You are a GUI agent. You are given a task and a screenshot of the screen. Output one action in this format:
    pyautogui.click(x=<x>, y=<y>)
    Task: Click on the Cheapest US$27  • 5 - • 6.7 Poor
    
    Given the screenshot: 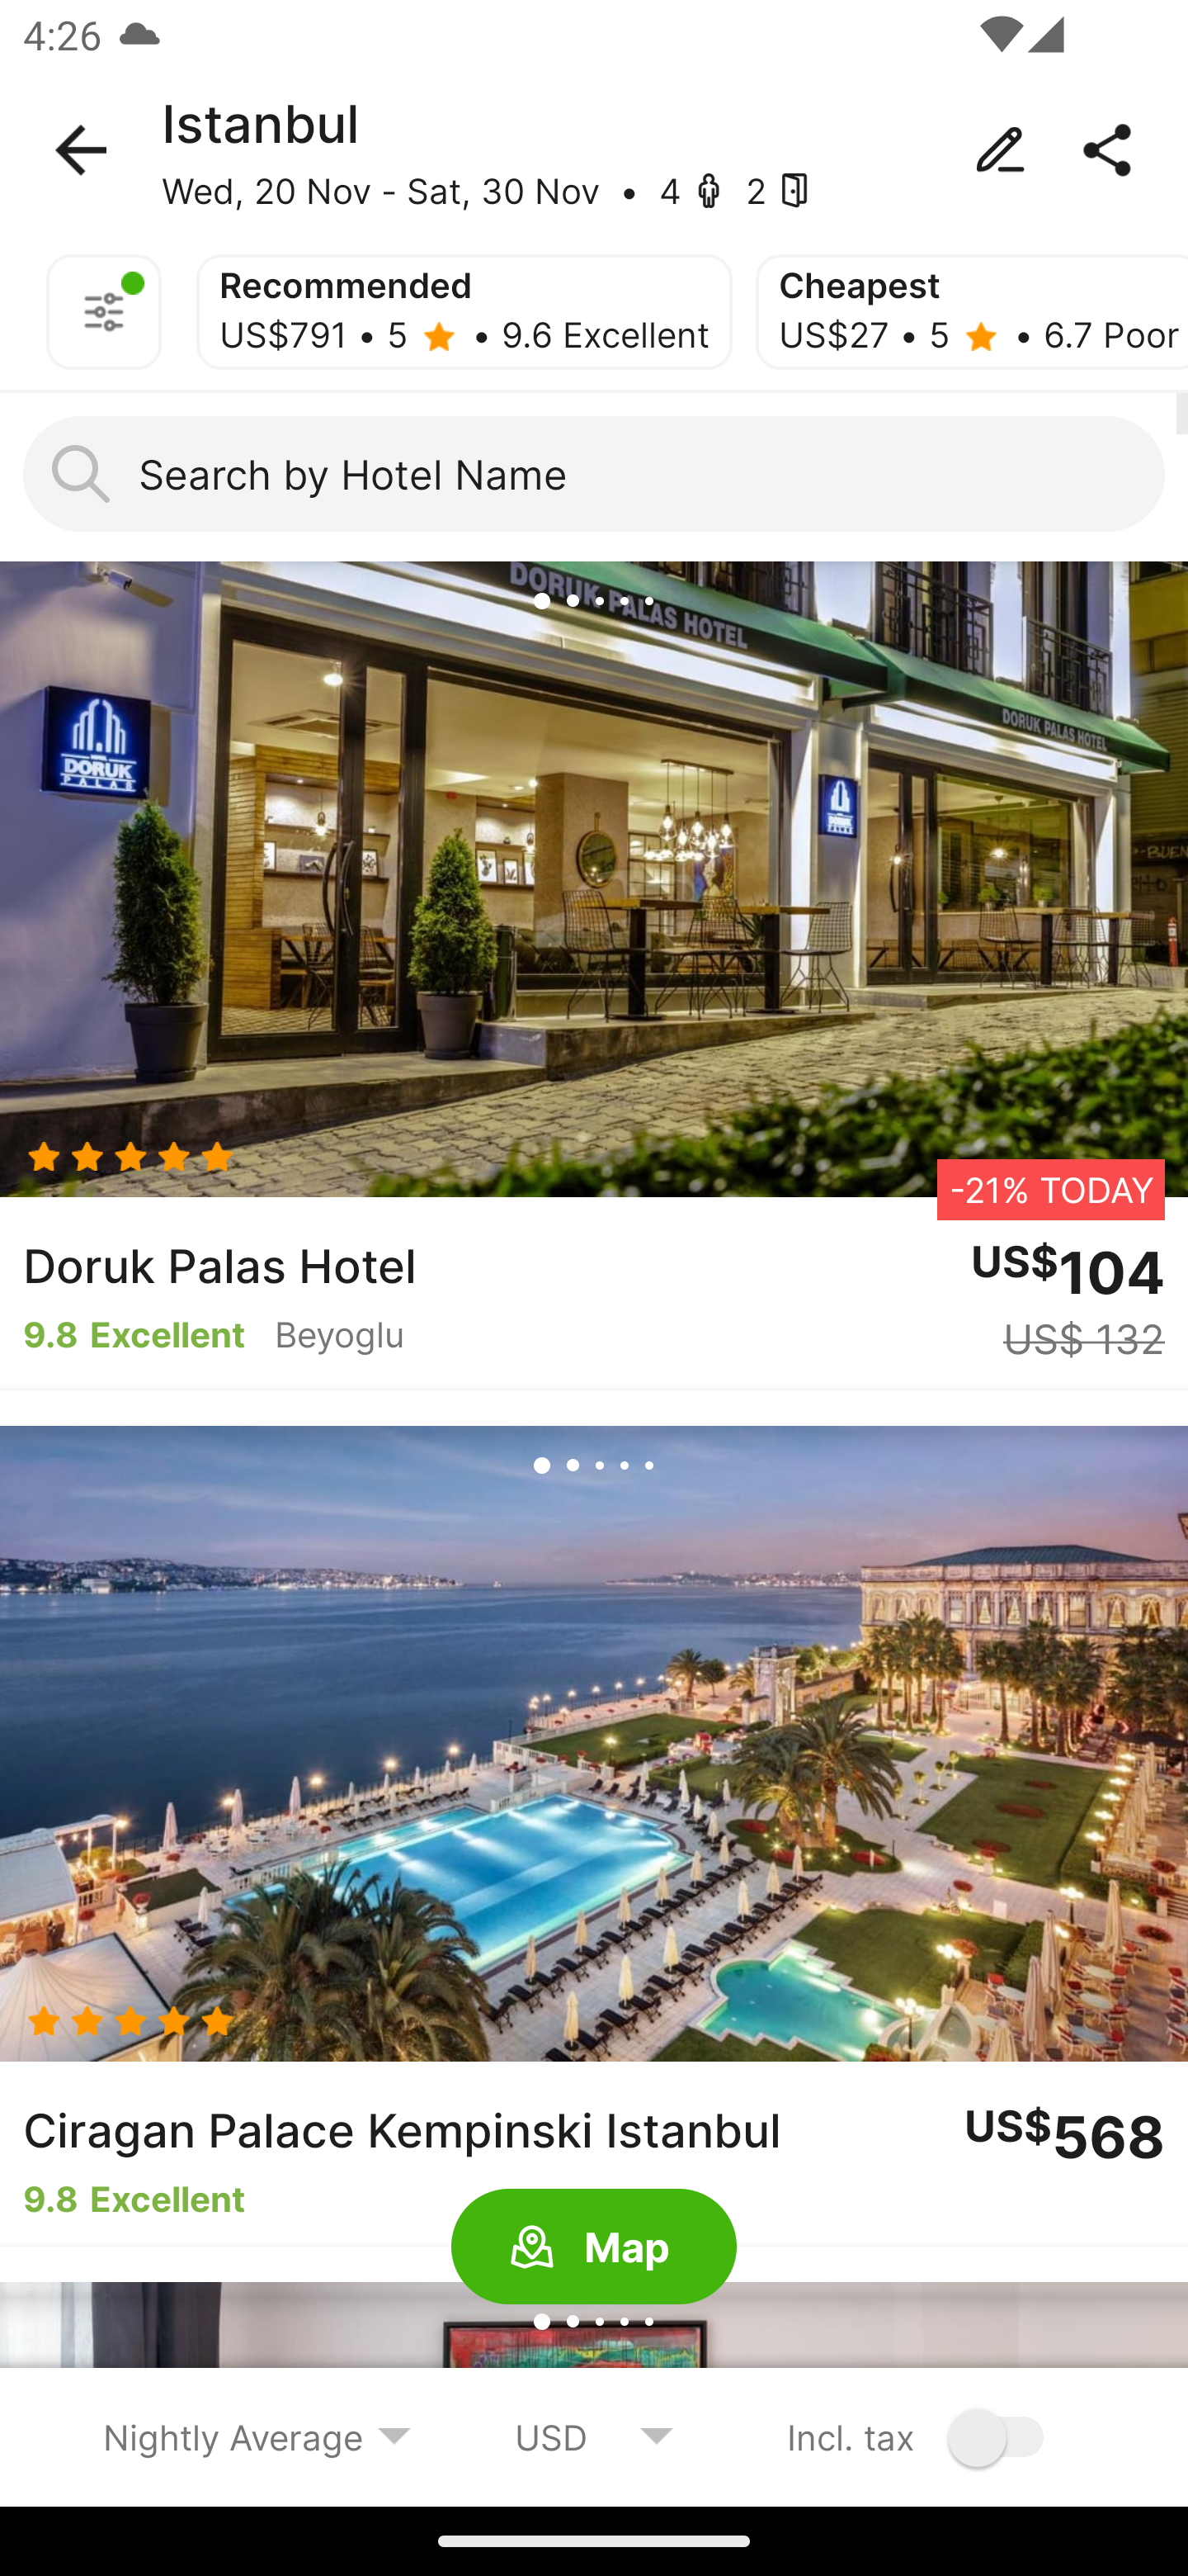 What is the action you would take?
    pyautogui.click(x=972, y=312)
    